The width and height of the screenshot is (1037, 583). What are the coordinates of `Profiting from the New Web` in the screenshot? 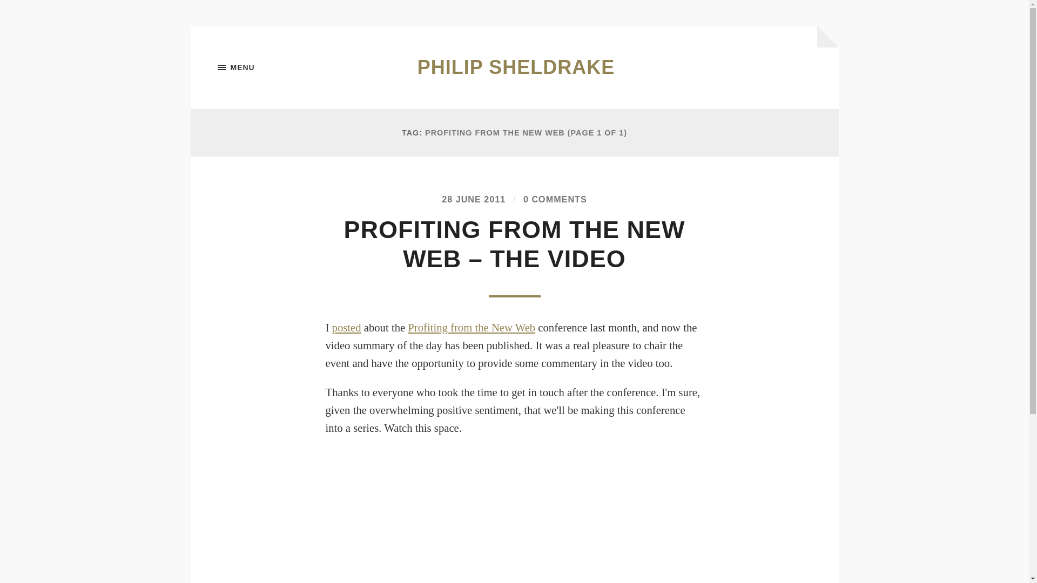 It's located at (471, 327).